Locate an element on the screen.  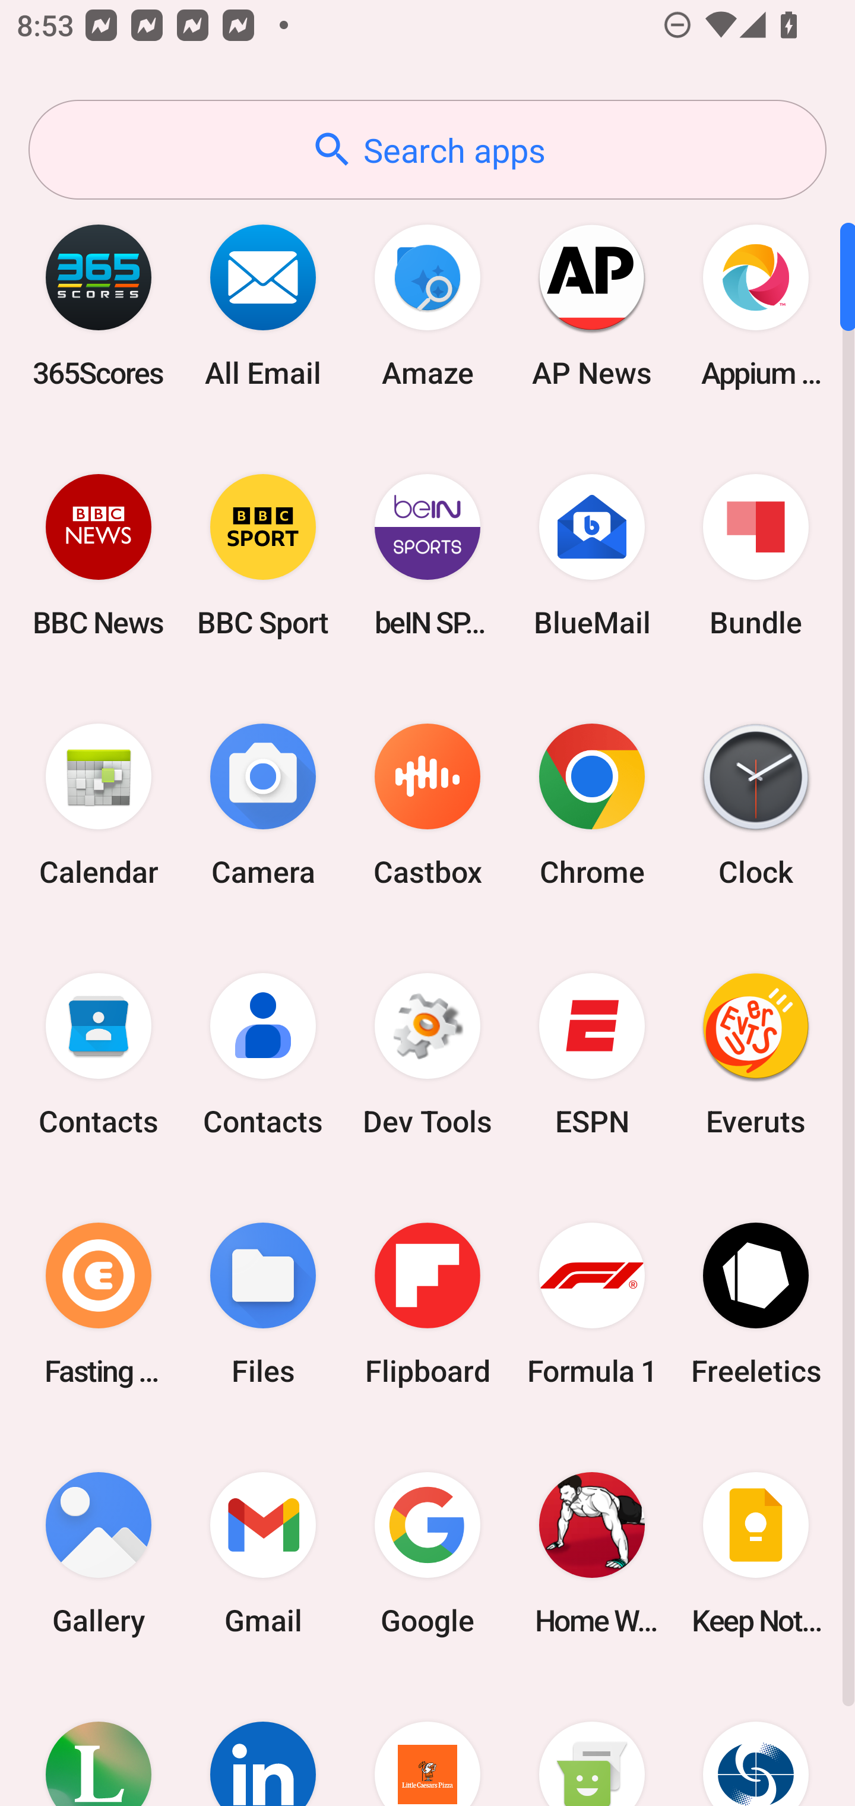
Bundle is located at coordinates (756, 555).